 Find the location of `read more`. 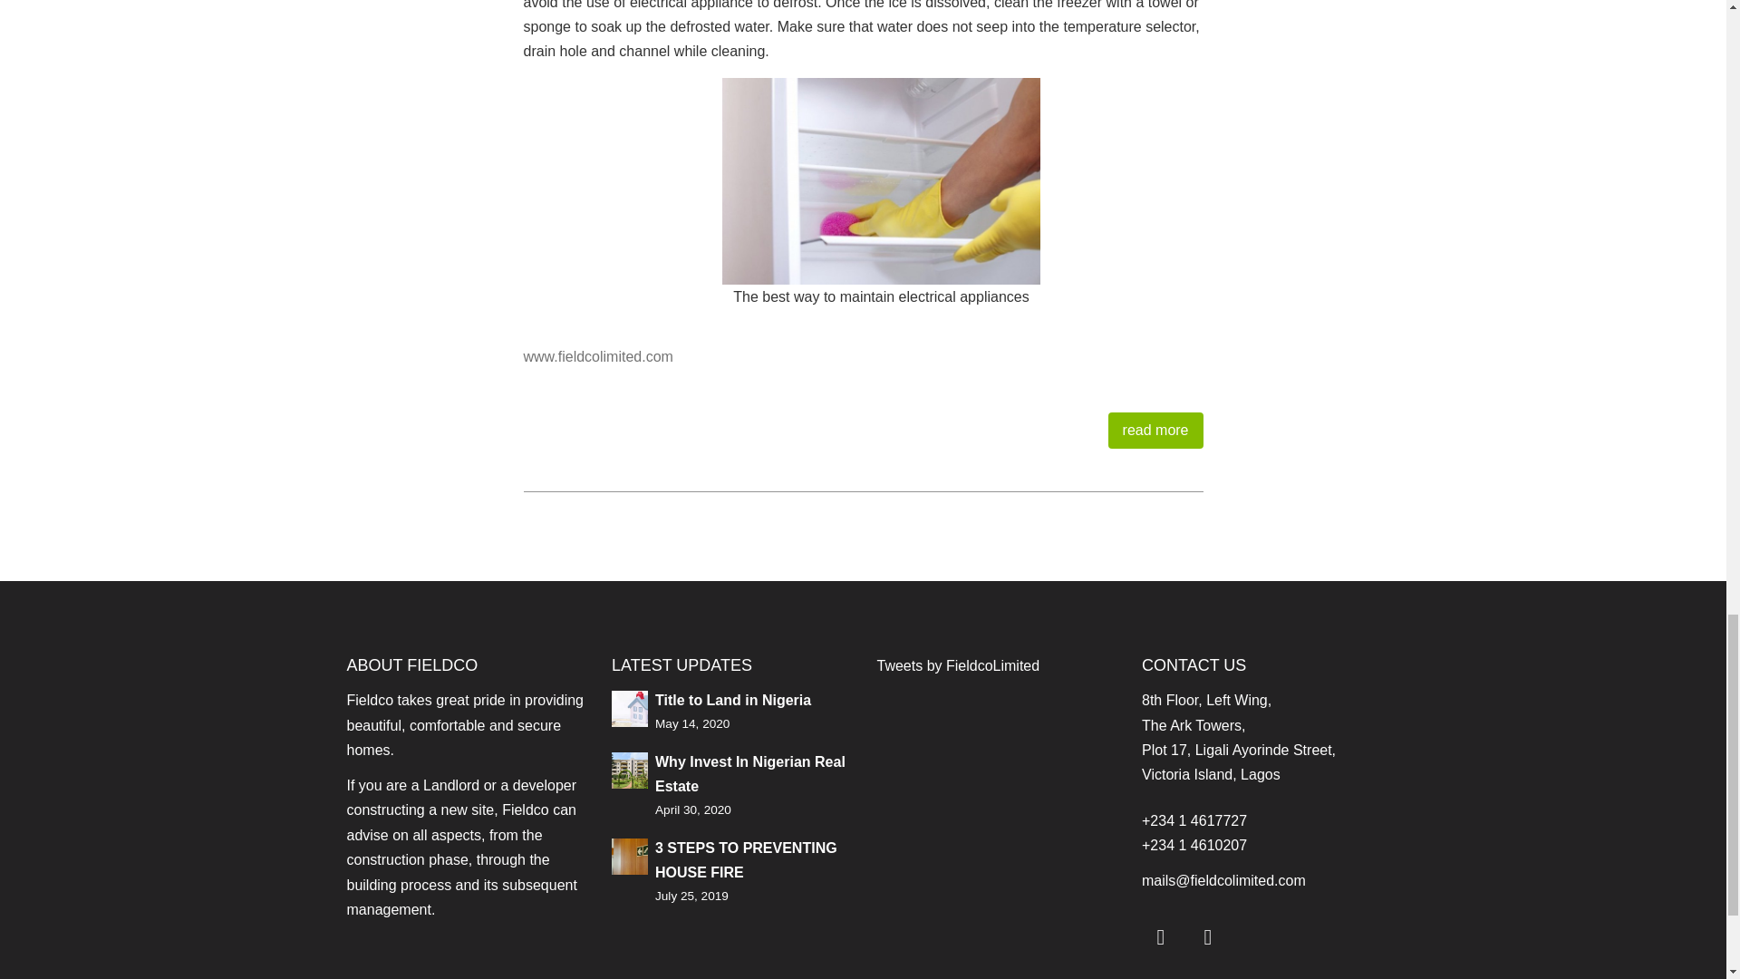

read more is located at coordinates (1156, 430).